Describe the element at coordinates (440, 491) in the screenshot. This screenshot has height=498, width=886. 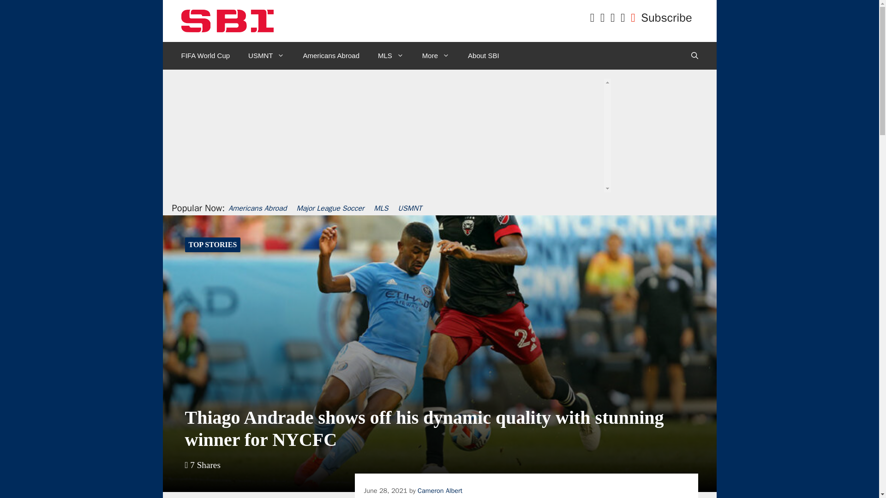
I see `View all posts by Cameron Albert` at that location.